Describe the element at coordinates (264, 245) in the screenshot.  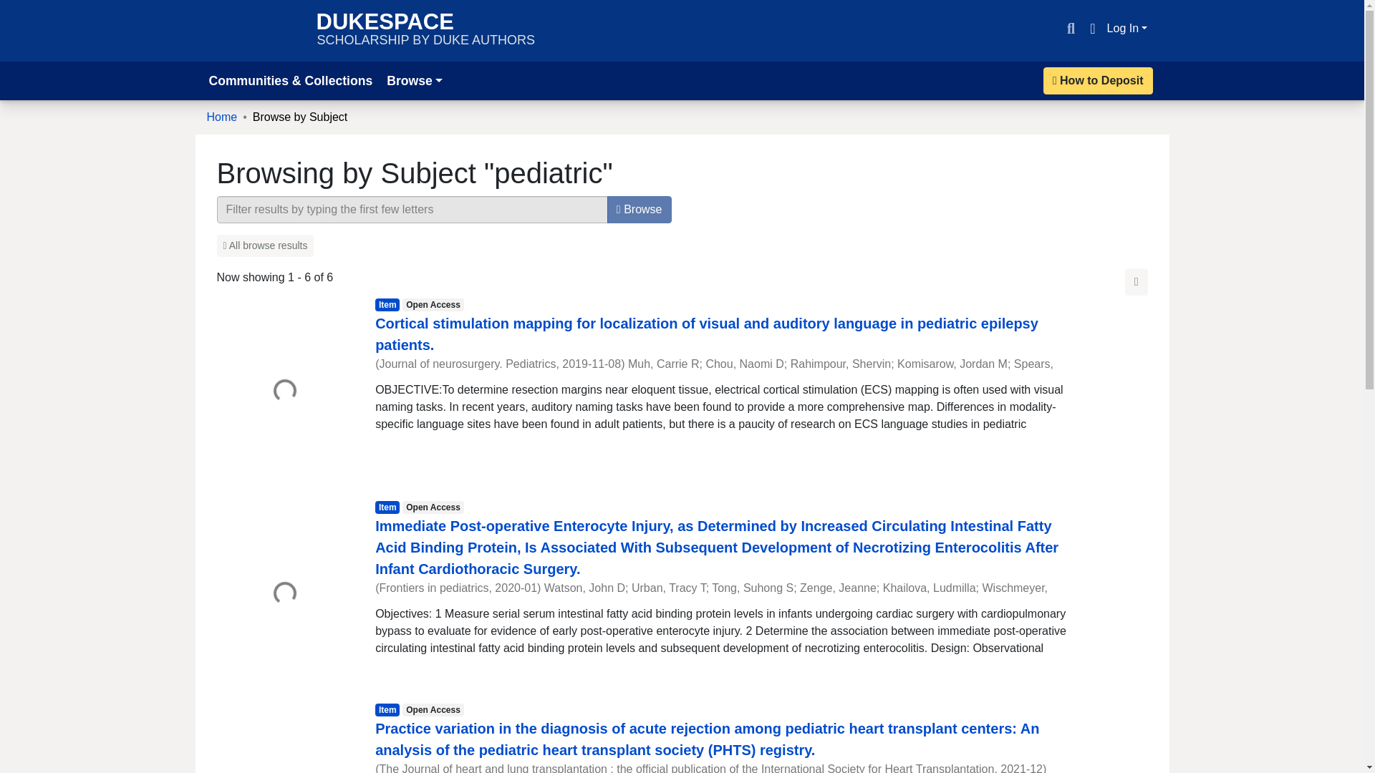
I see `Duke University Libraries` at that location.